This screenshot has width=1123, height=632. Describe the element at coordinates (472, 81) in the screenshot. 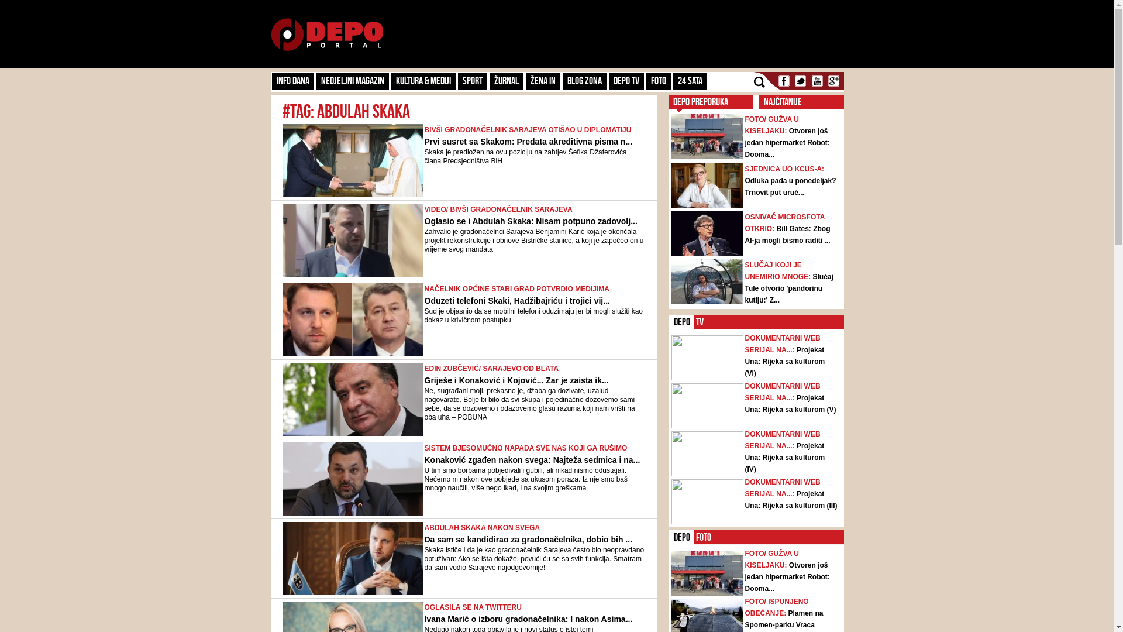

I see `Sport` at that location.